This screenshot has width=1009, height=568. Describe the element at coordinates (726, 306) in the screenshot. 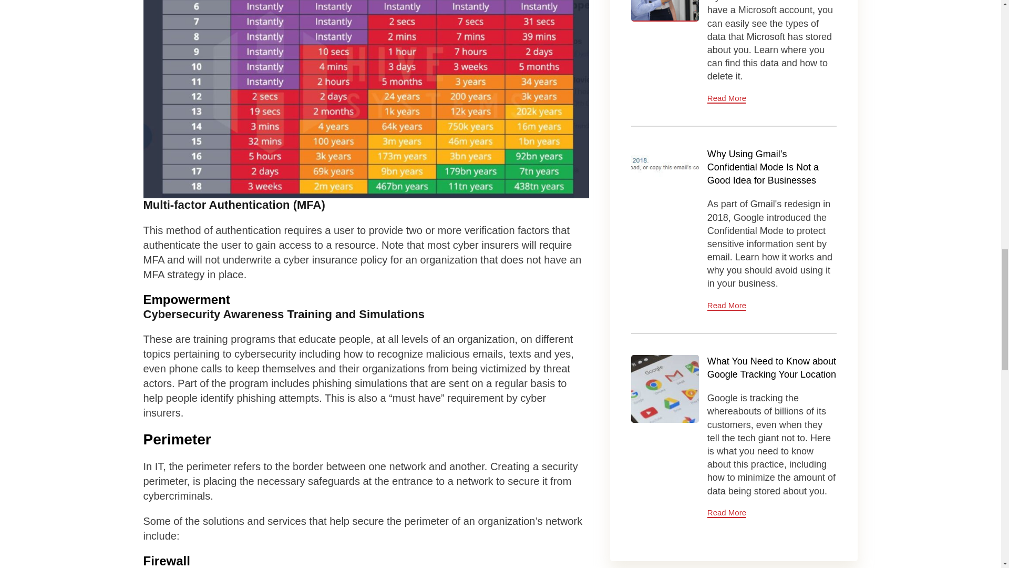

I see `Read More` at that location.